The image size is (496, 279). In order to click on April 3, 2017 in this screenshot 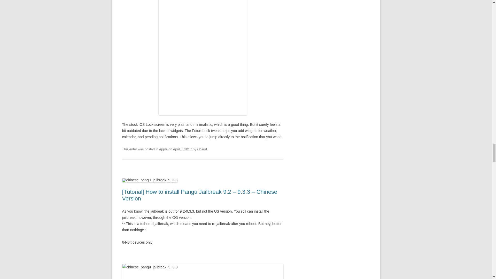, I will do `click(182, 149)`.